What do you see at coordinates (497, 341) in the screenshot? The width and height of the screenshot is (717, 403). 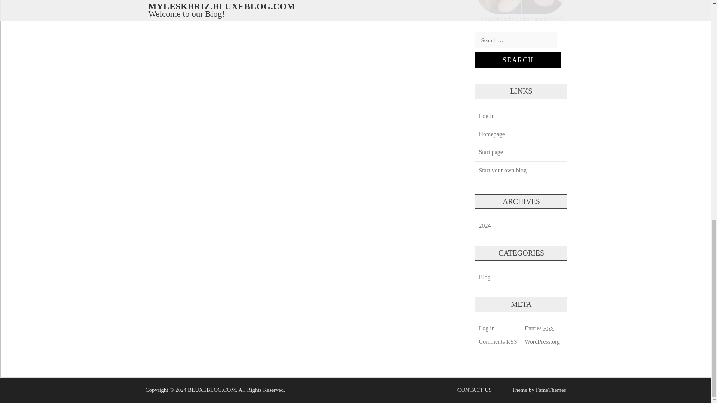 I see `Comments RSS` at bounding box center [497, 341].